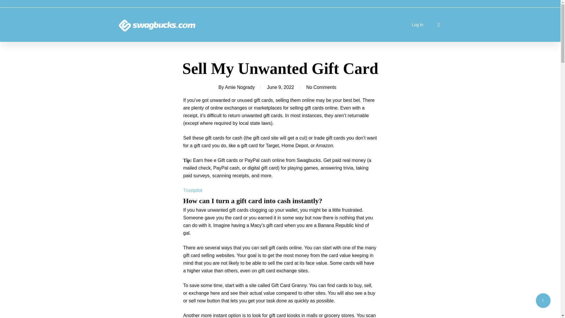  Describe the element at coordinates (240, 87) in the screenshot. I see `Posts by Amie Nogrady` at that location.